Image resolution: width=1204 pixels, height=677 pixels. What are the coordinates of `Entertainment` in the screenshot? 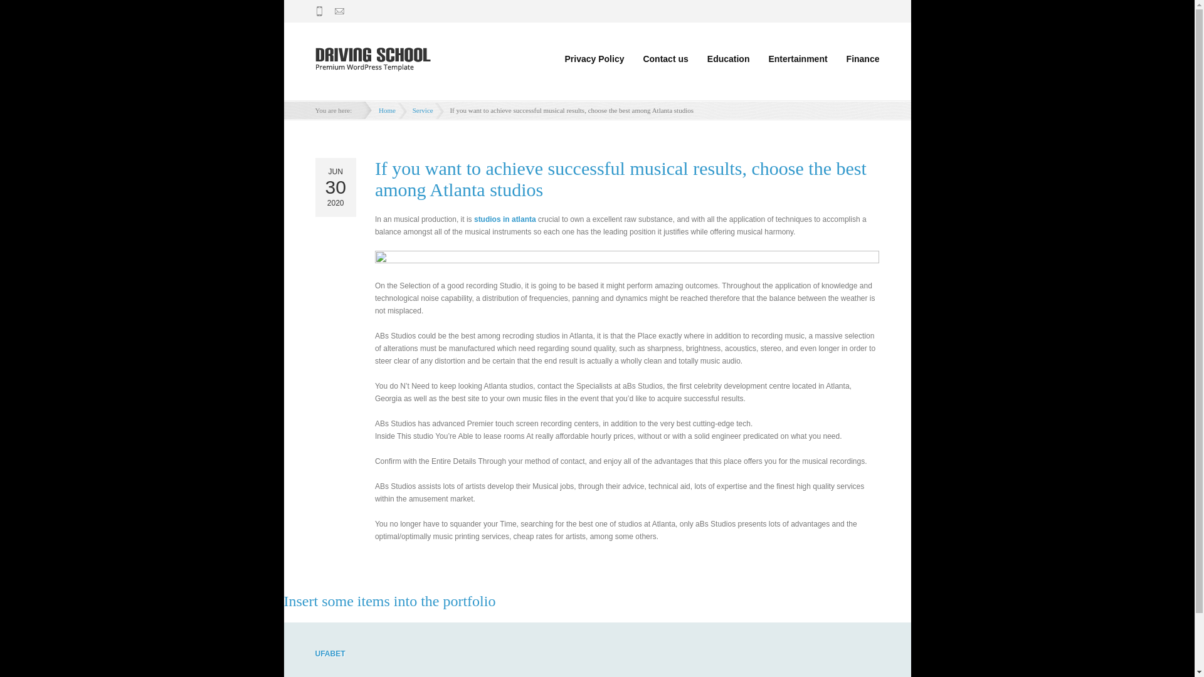 It's located at (798, 59).